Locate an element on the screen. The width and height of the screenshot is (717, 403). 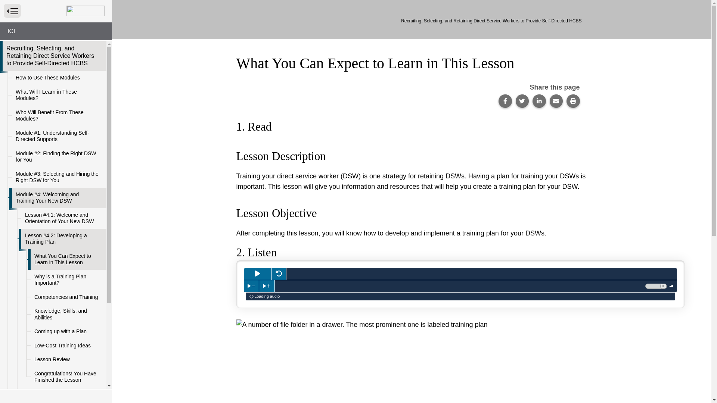
Press to play audio clip. is located at coordinates (258, 274).